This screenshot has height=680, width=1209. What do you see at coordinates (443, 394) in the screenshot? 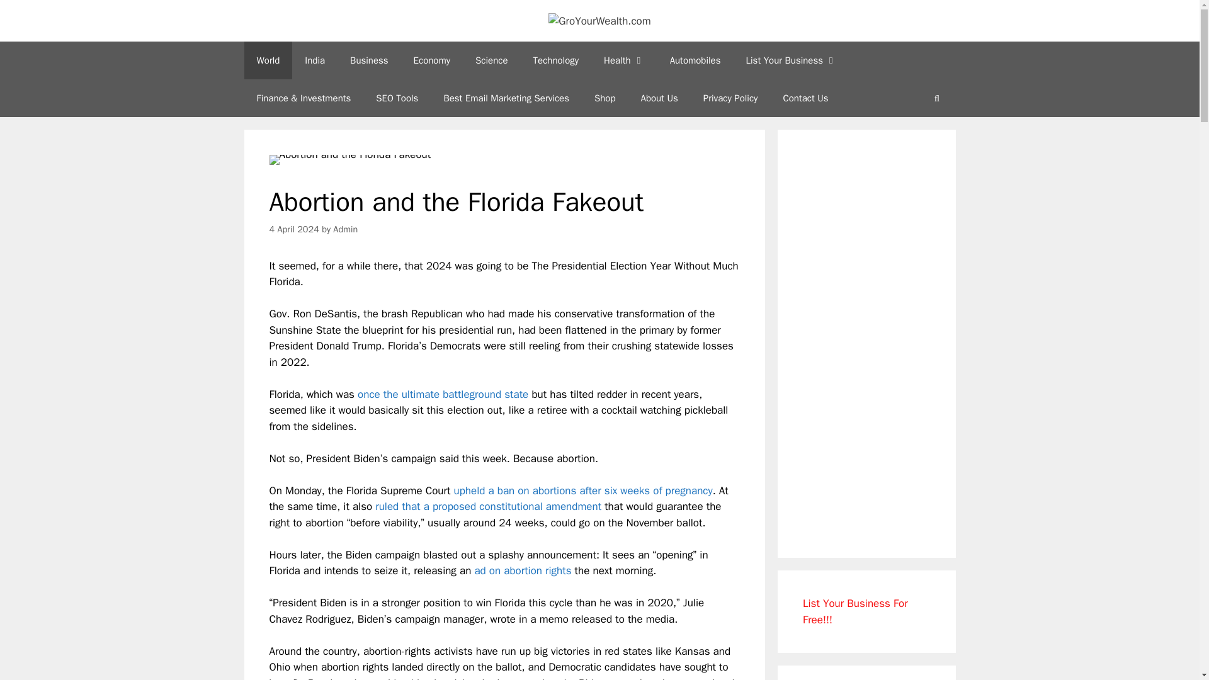
I see `once the ultimate battleground state` at bounding box center [443, 394].